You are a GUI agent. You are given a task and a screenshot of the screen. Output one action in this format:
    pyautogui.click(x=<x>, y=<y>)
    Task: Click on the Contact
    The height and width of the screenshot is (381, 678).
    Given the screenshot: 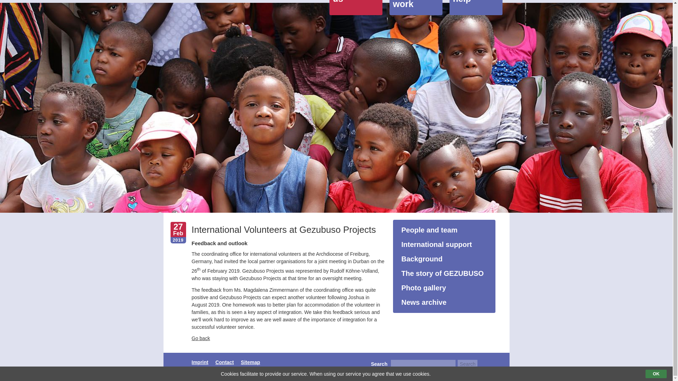 What is the action you would take?
    pyautogui.click(x=225, y=362)
    